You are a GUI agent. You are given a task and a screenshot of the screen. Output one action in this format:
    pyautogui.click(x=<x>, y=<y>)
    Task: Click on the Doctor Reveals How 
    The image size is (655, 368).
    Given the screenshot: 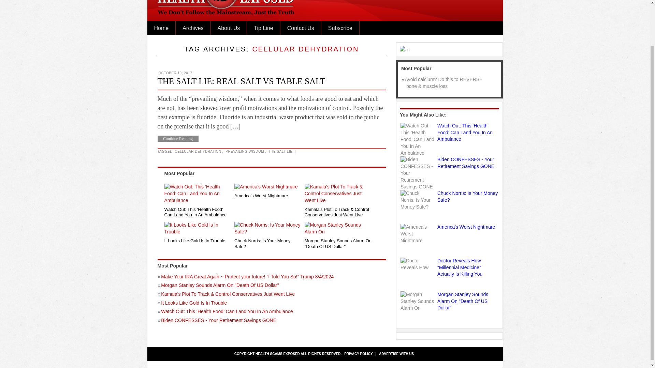 What is the action you would take?
    pyautogui.click(x=418, y=264)
    